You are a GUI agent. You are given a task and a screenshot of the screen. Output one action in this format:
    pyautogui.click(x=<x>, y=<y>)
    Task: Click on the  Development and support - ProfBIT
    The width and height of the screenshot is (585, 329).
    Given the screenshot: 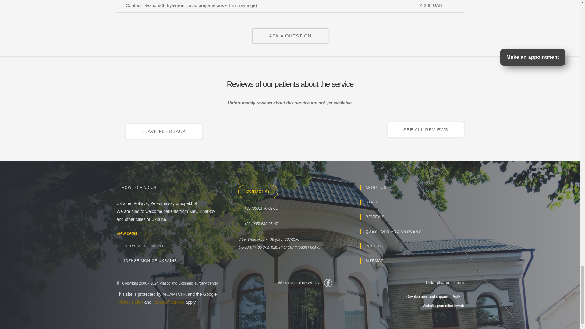 What is the action you would take?
    pyautogui.click(x=409, y=297)
    